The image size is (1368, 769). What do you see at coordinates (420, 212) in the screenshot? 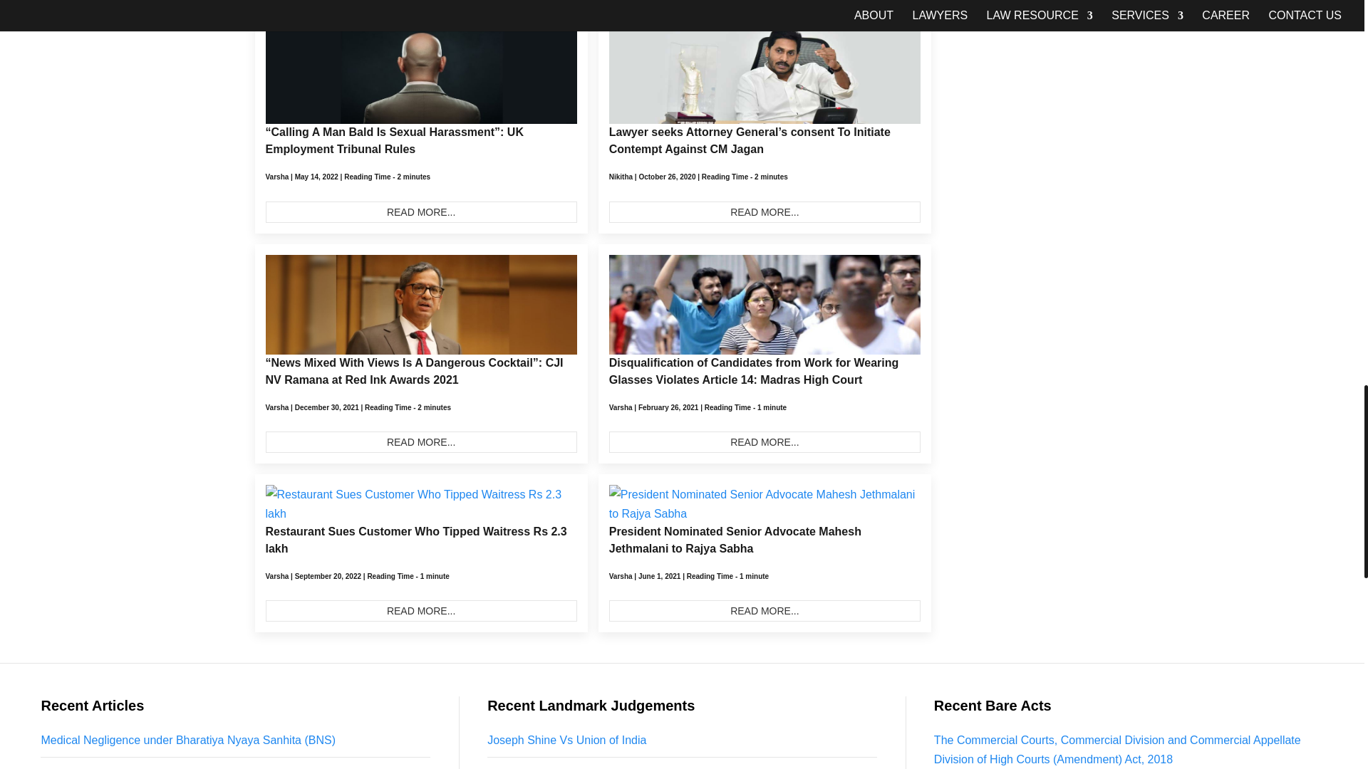
I see `READ MORE...` at bounding box center [420, 212].